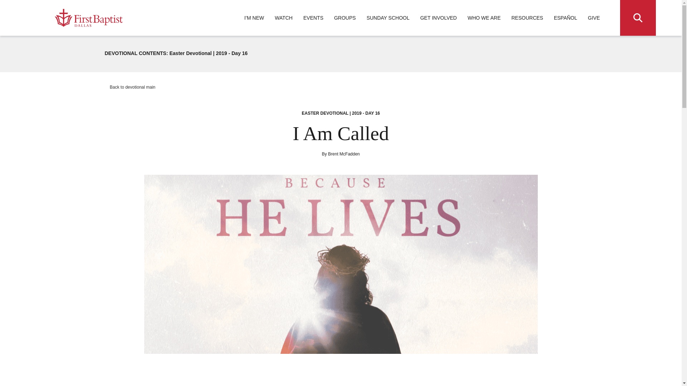 This screenshot has width=687, height=386. I want to click on GIVE, so click(594, 18).